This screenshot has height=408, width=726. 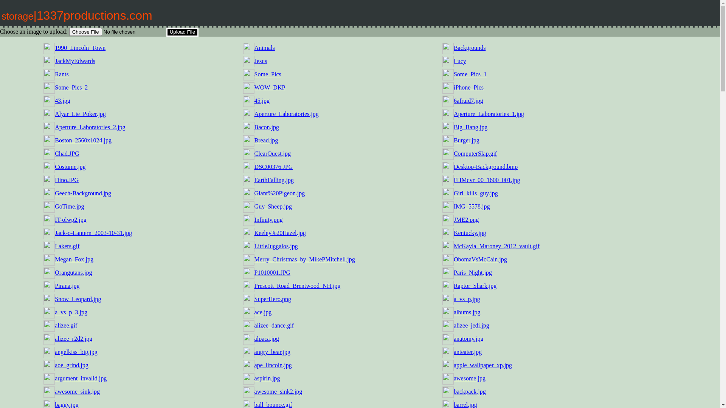 I want to click on Snow_Leopard.jpg, so click(x=78, y=299).